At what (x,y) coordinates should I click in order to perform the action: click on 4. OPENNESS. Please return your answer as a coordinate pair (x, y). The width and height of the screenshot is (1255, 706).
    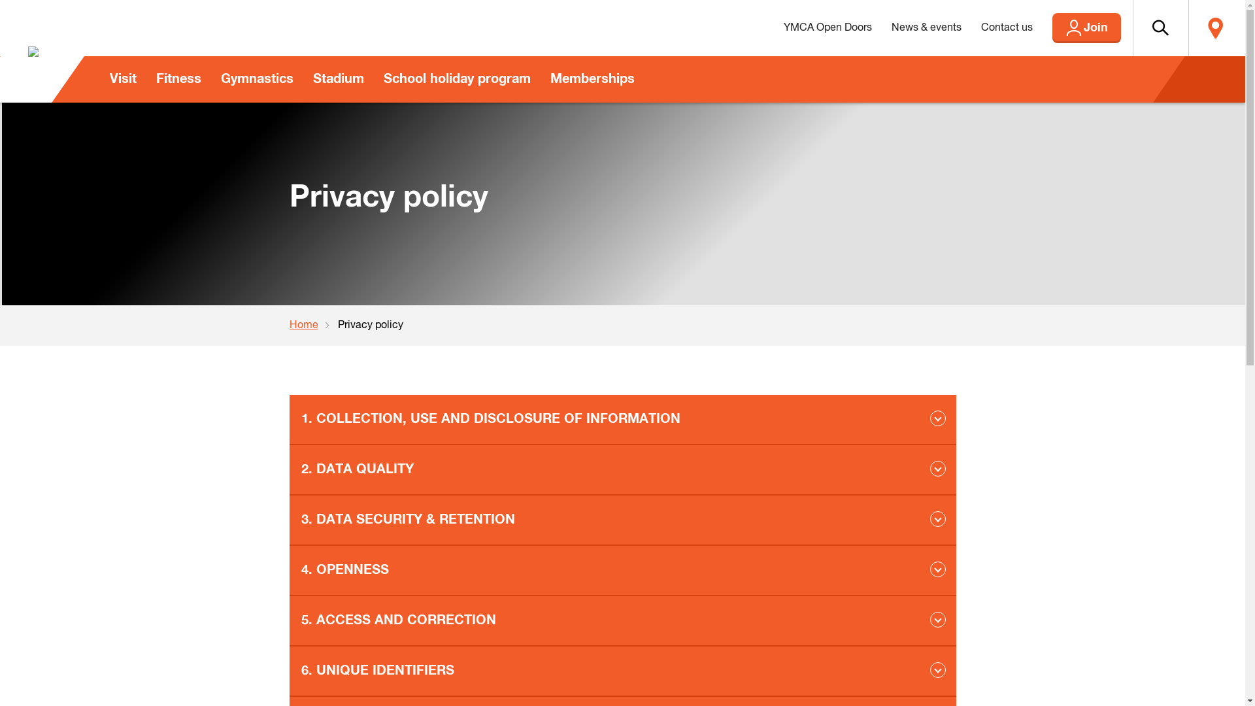
    Looking at the image, I should click on (622, 571).